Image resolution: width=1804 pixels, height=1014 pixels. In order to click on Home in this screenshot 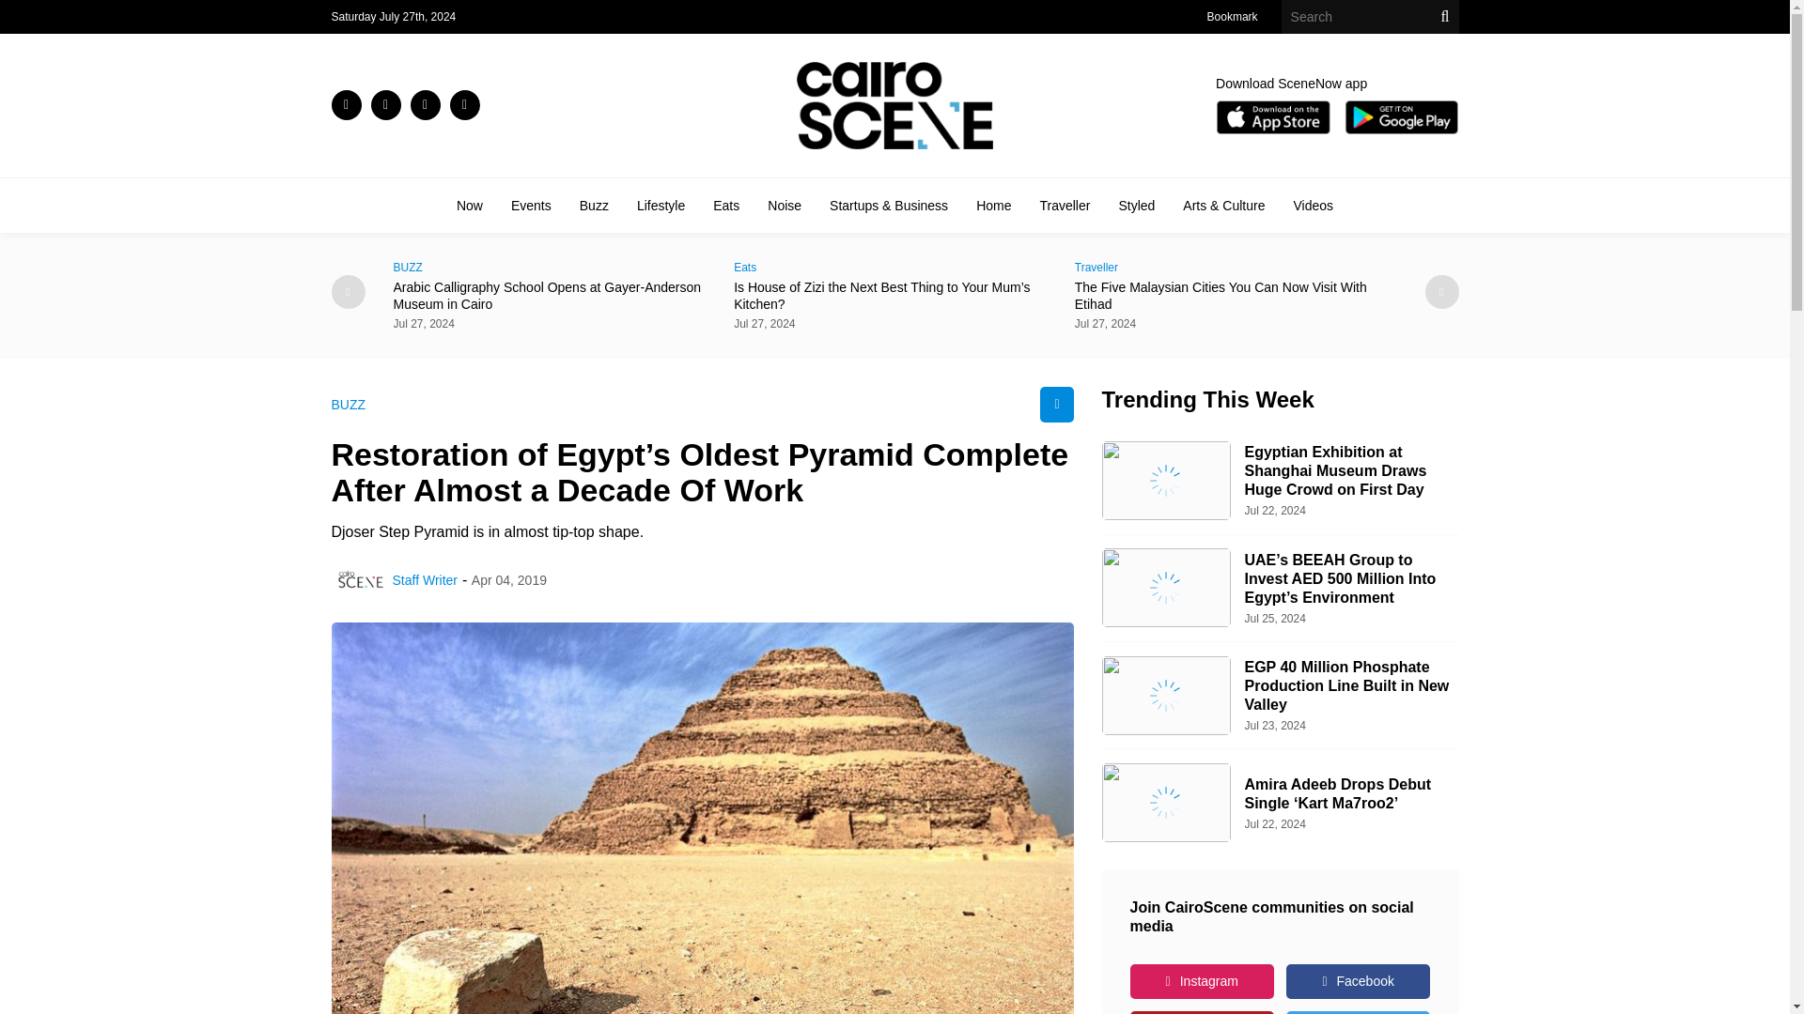, I will do `click(992, 205)`.